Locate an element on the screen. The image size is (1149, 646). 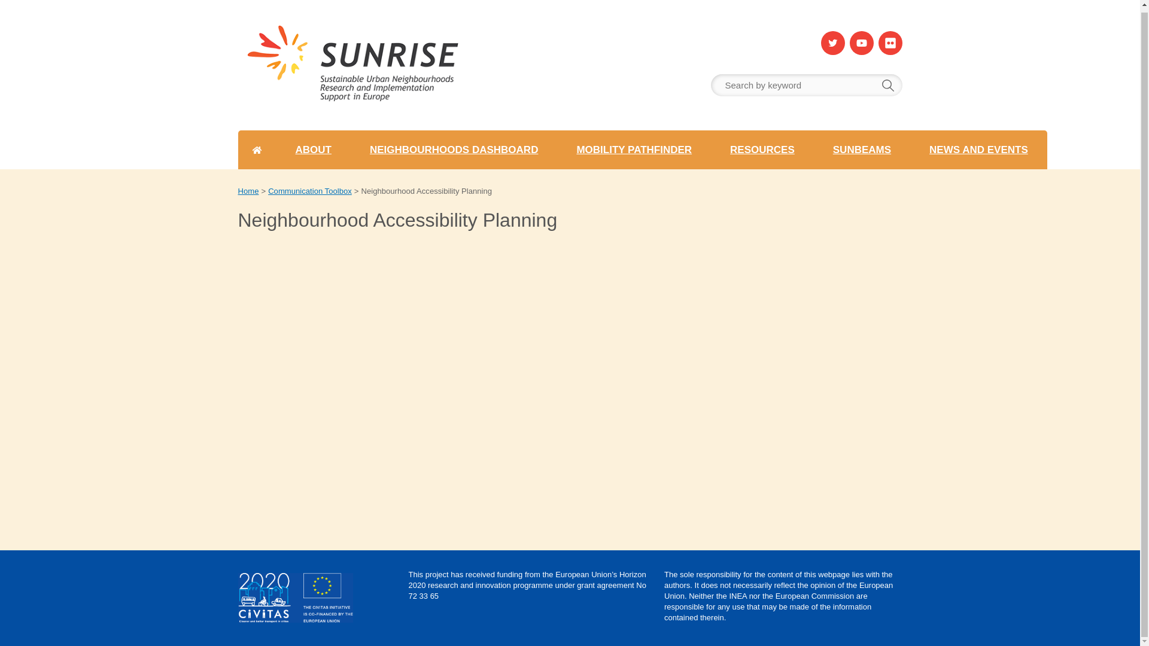
Go to Home. is located at coordinates (248, 191).